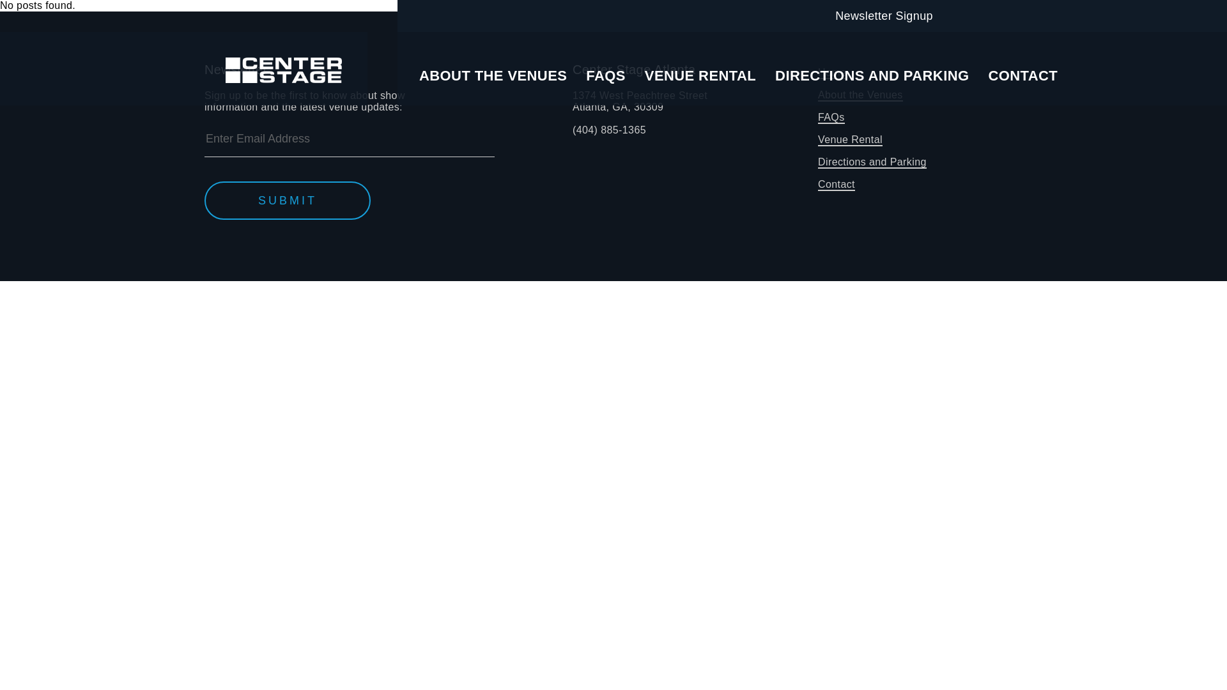  What do you see at coordinates (881, 15) in the screenshot?
I see `Newsletter Signup` at bounding box center [881, 15].